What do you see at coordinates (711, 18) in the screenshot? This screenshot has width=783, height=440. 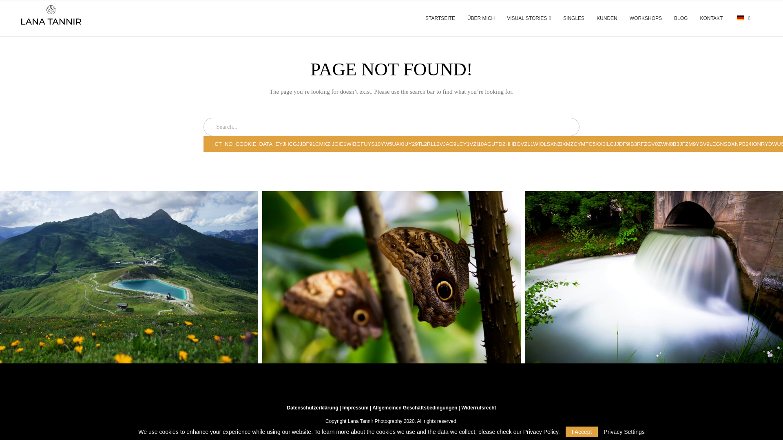 I see `KONTAKT` at bounding box center [711, 18].